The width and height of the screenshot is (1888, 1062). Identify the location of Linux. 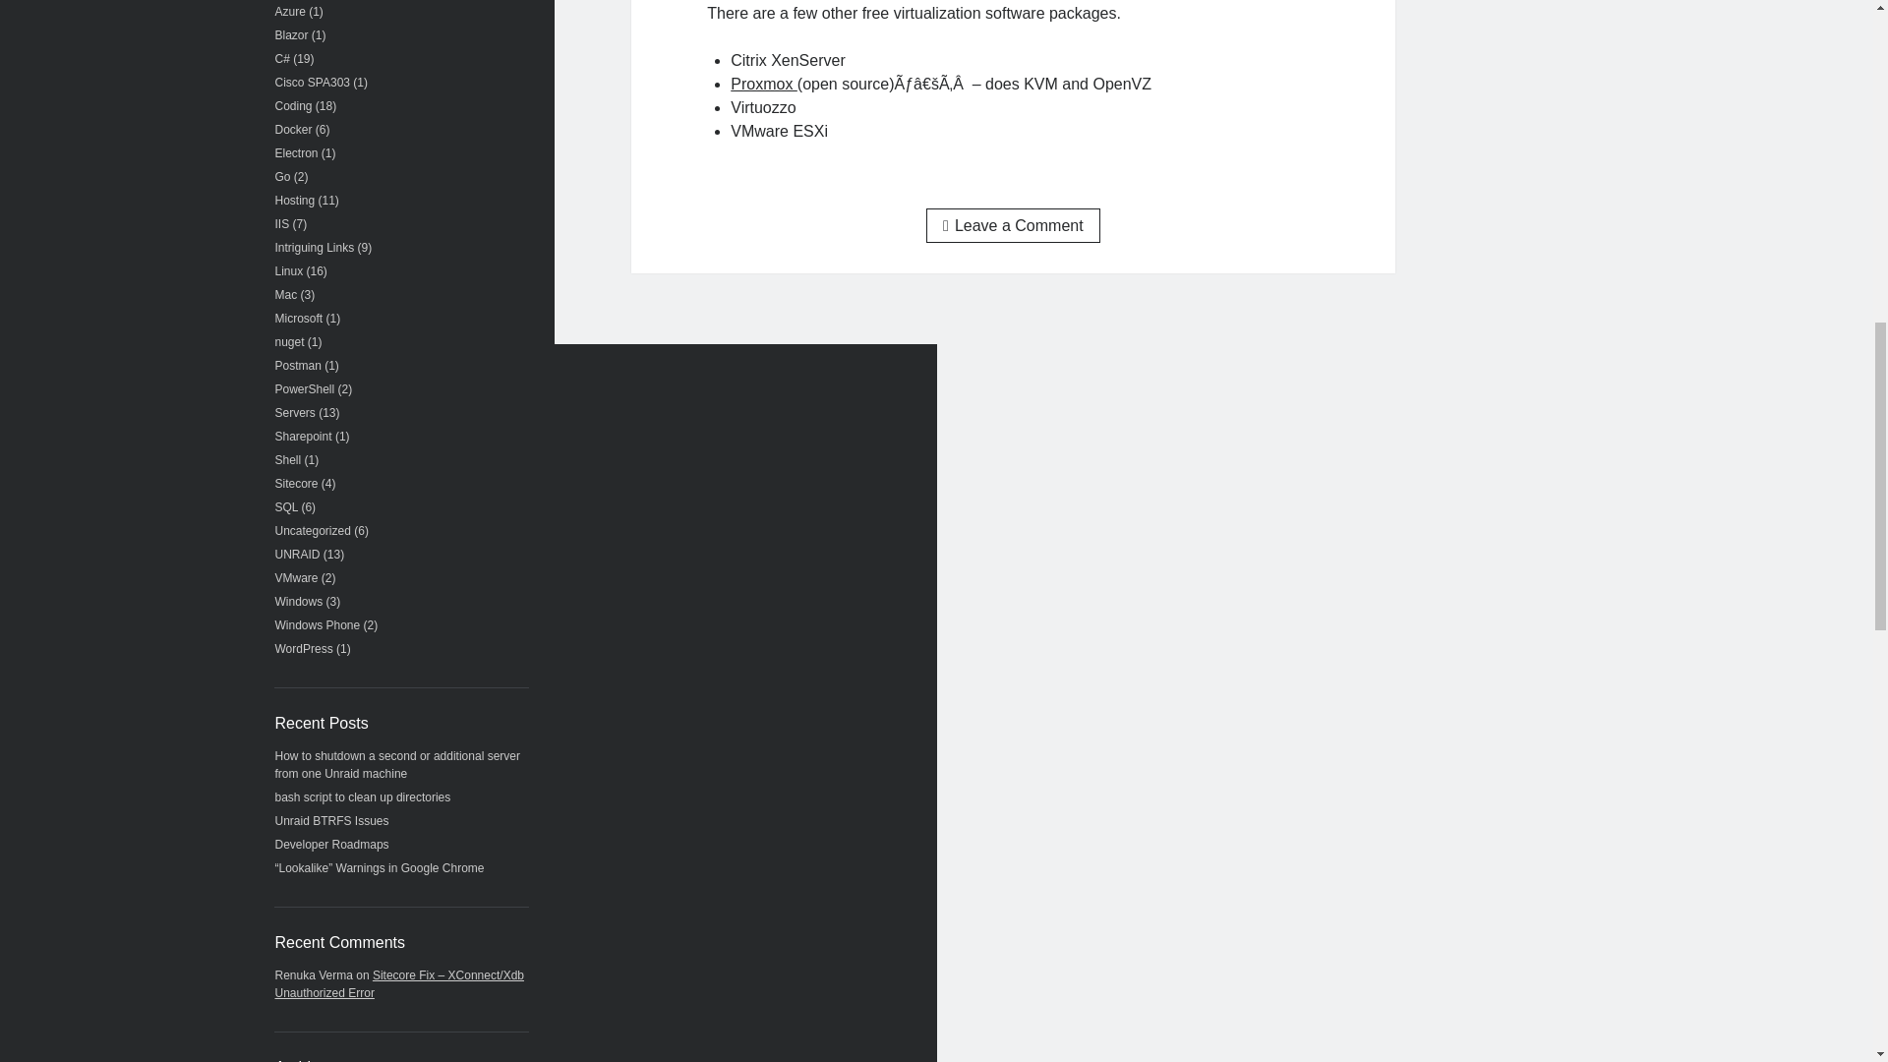
(289, 270).